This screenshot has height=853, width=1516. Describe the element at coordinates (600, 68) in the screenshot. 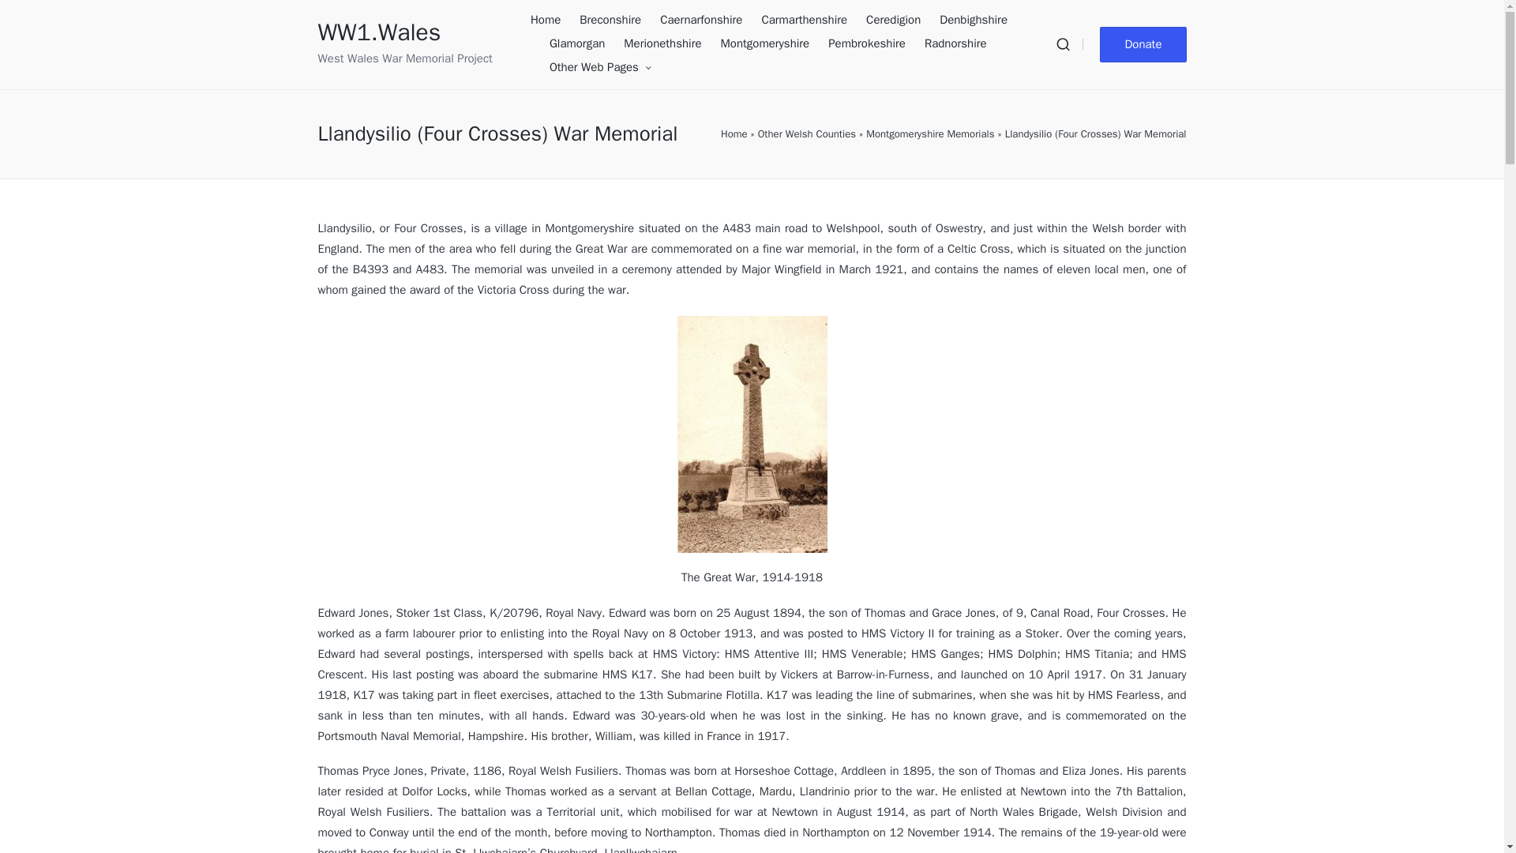

I see `Other Web Pages` at that location.